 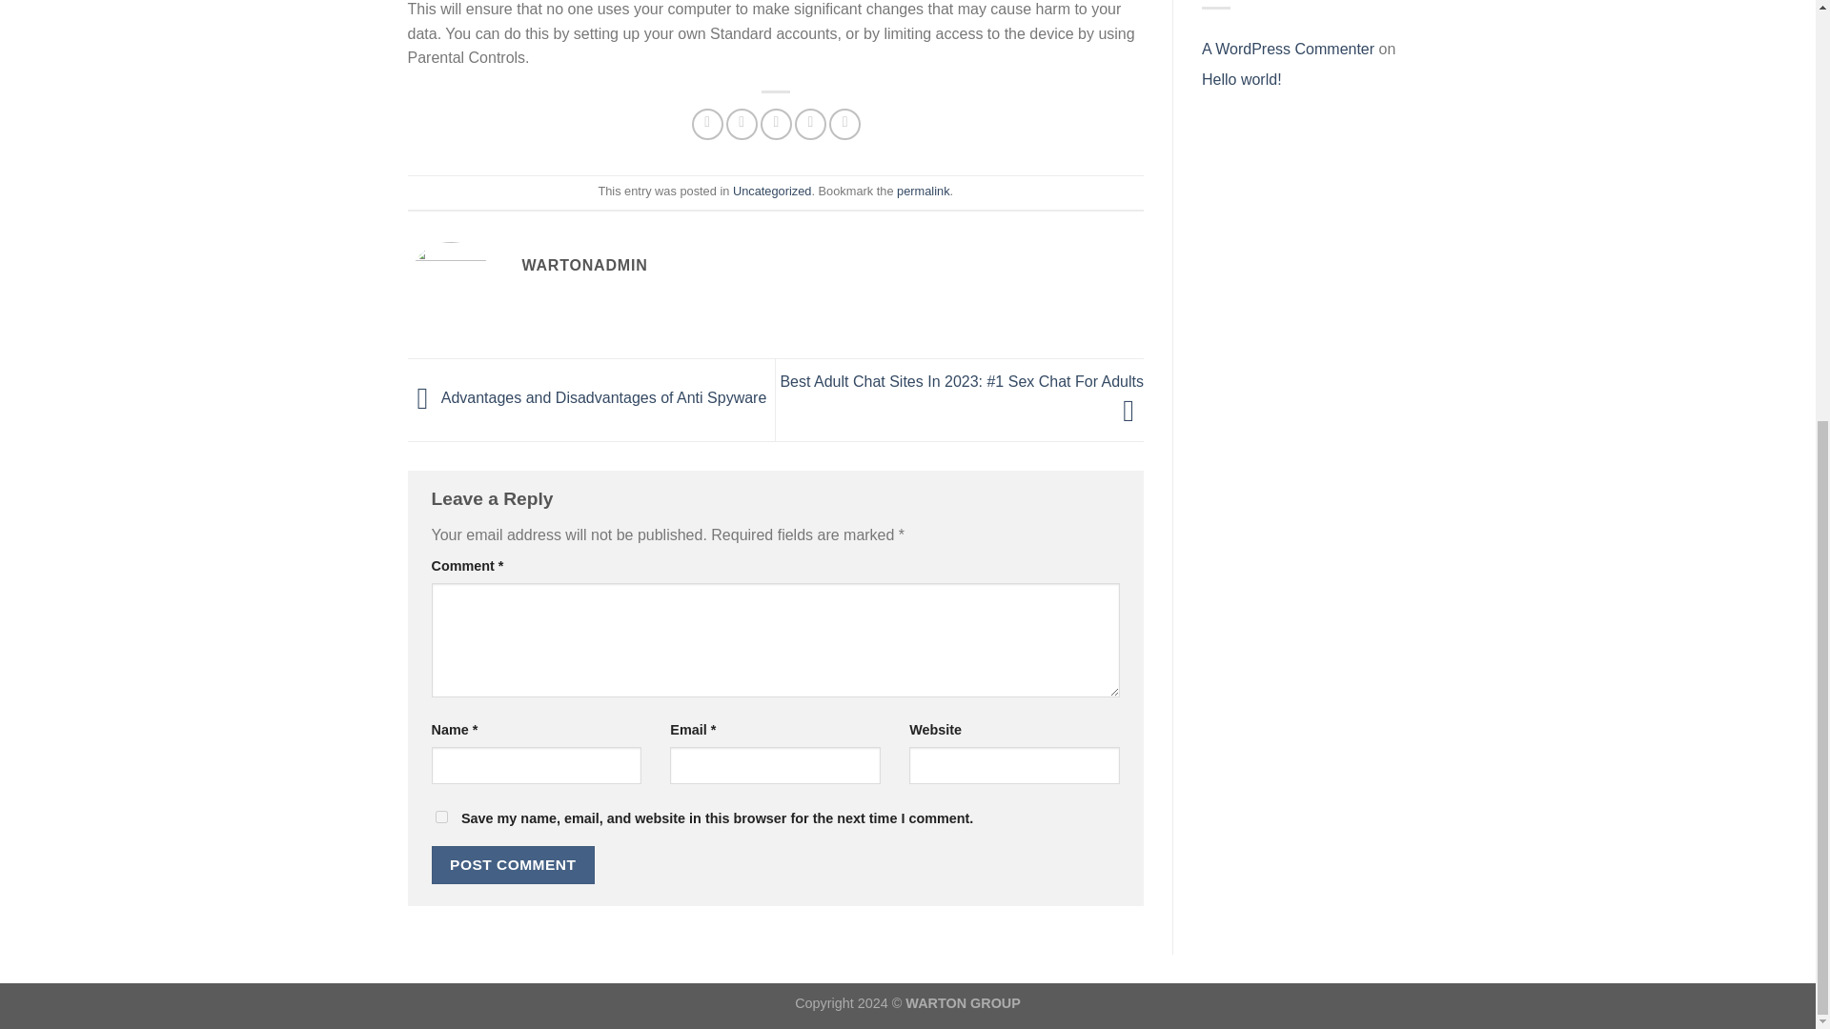 I want to click on permalink, so click(x=923, y=191).